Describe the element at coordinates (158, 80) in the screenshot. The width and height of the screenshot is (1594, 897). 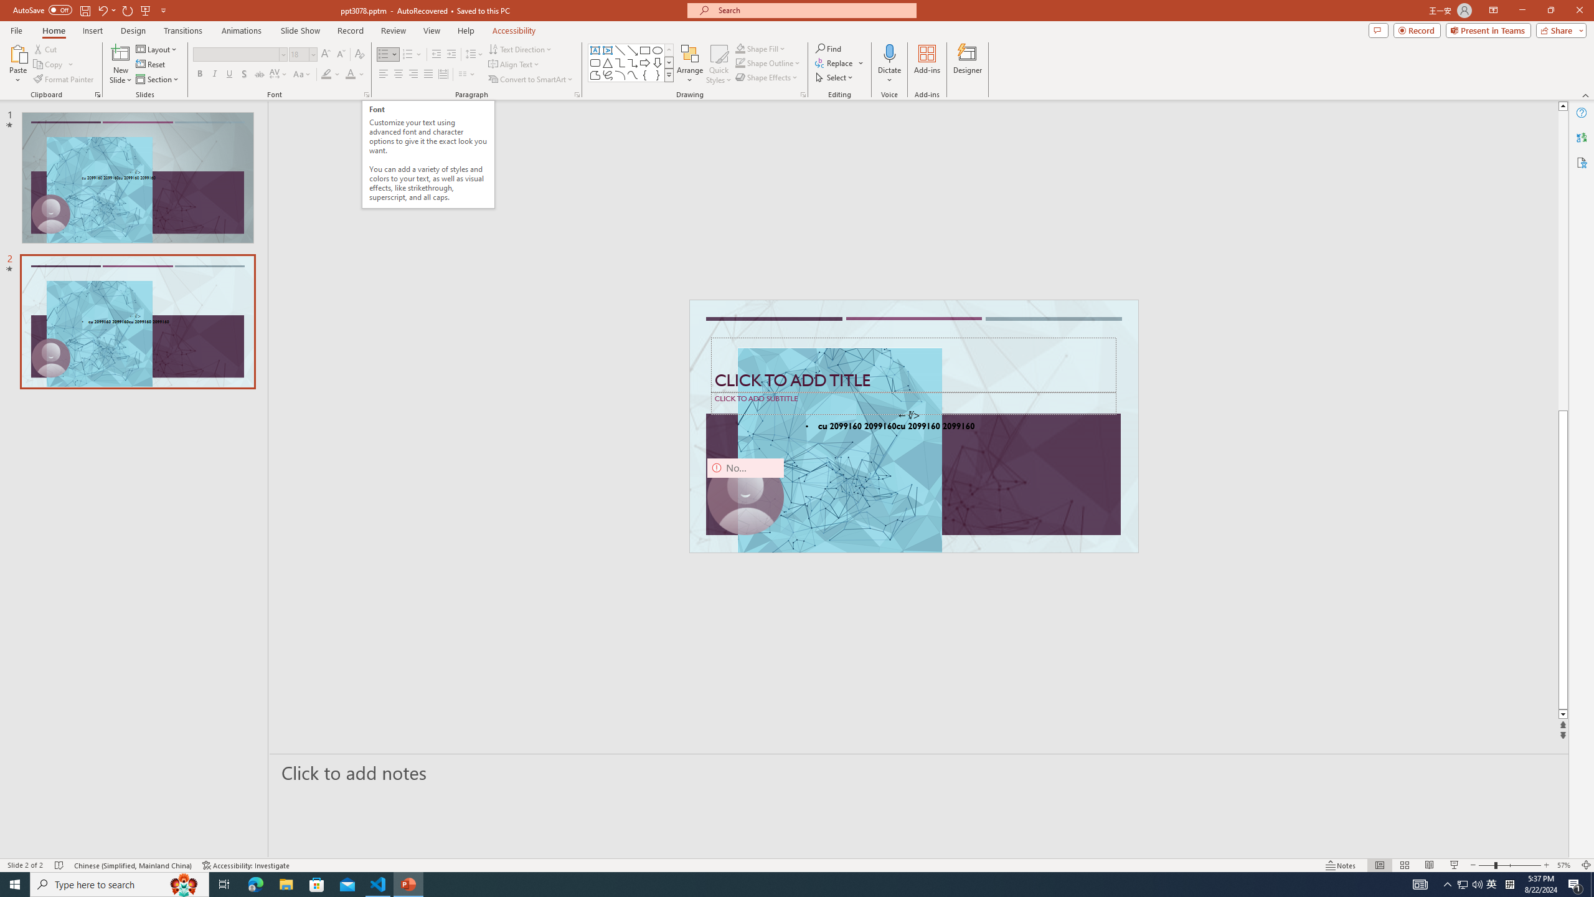
I see `Section` at that location.